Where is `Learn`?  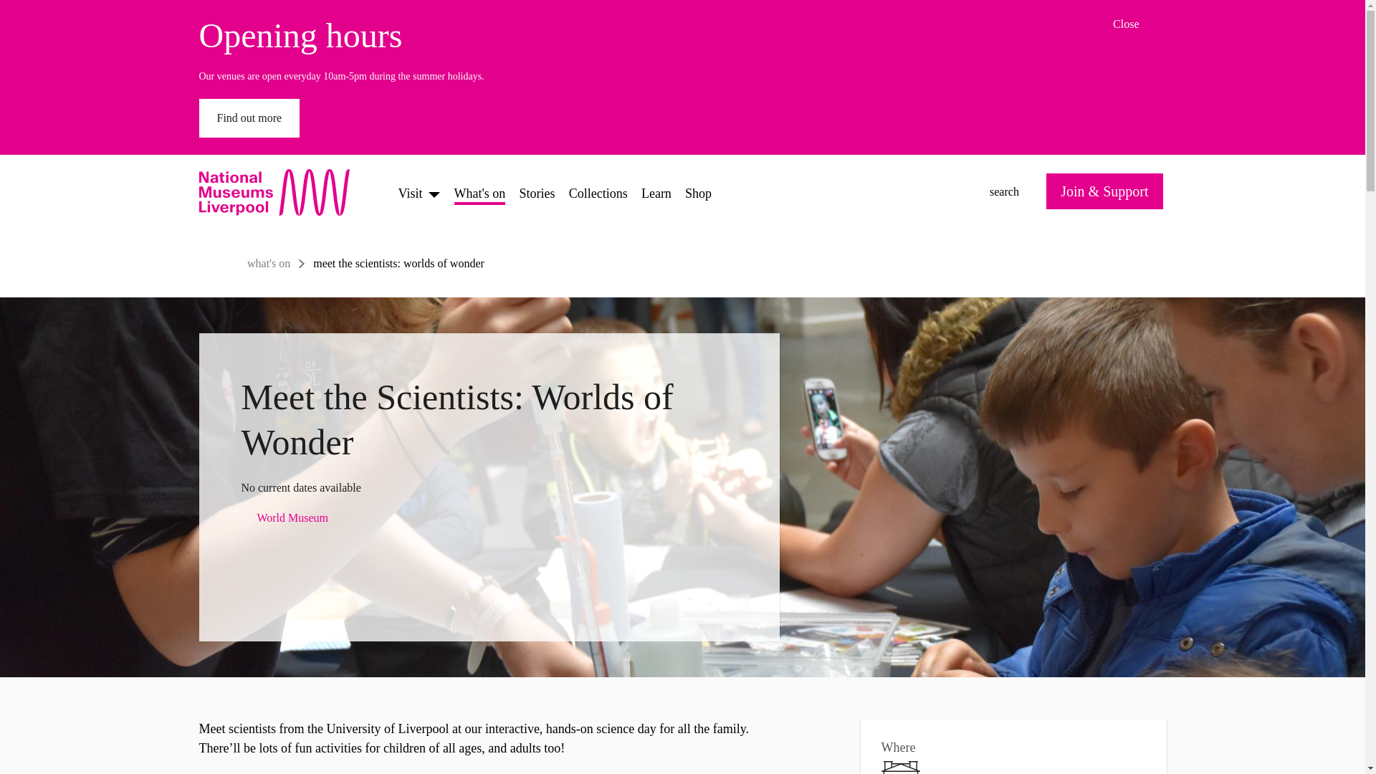 Learn is located at coordinates (1139, 24).